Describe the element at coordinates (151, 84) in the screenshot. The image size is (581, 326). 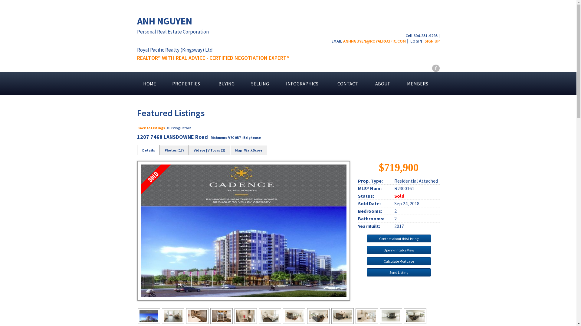
I see `HOME` at that location.